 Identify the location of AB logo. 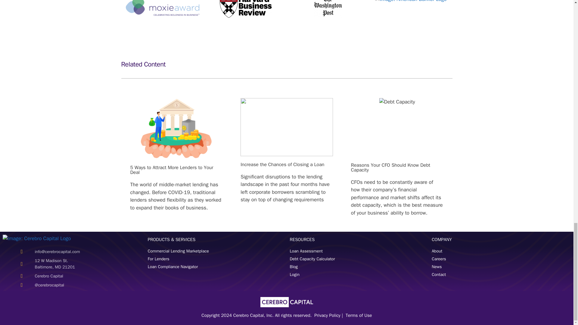
(411, 2).